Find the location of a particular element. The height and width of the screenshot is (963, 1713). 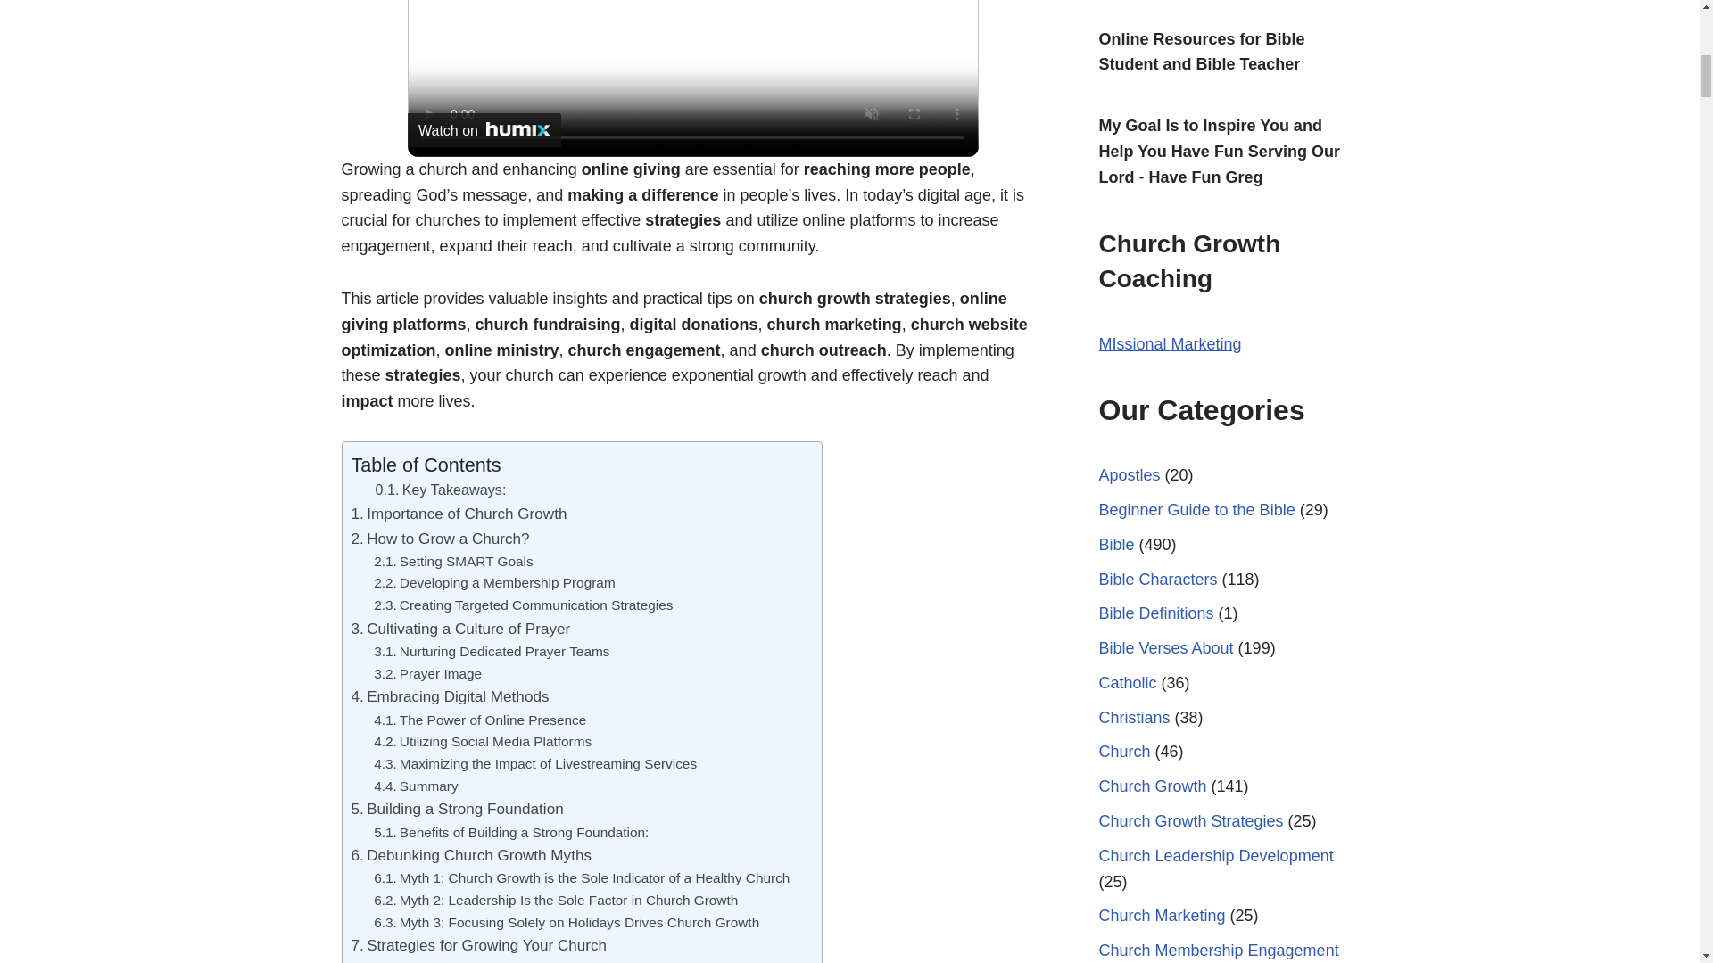

Creating Targeted Communication Strategies is located at coordinates (523, 606).